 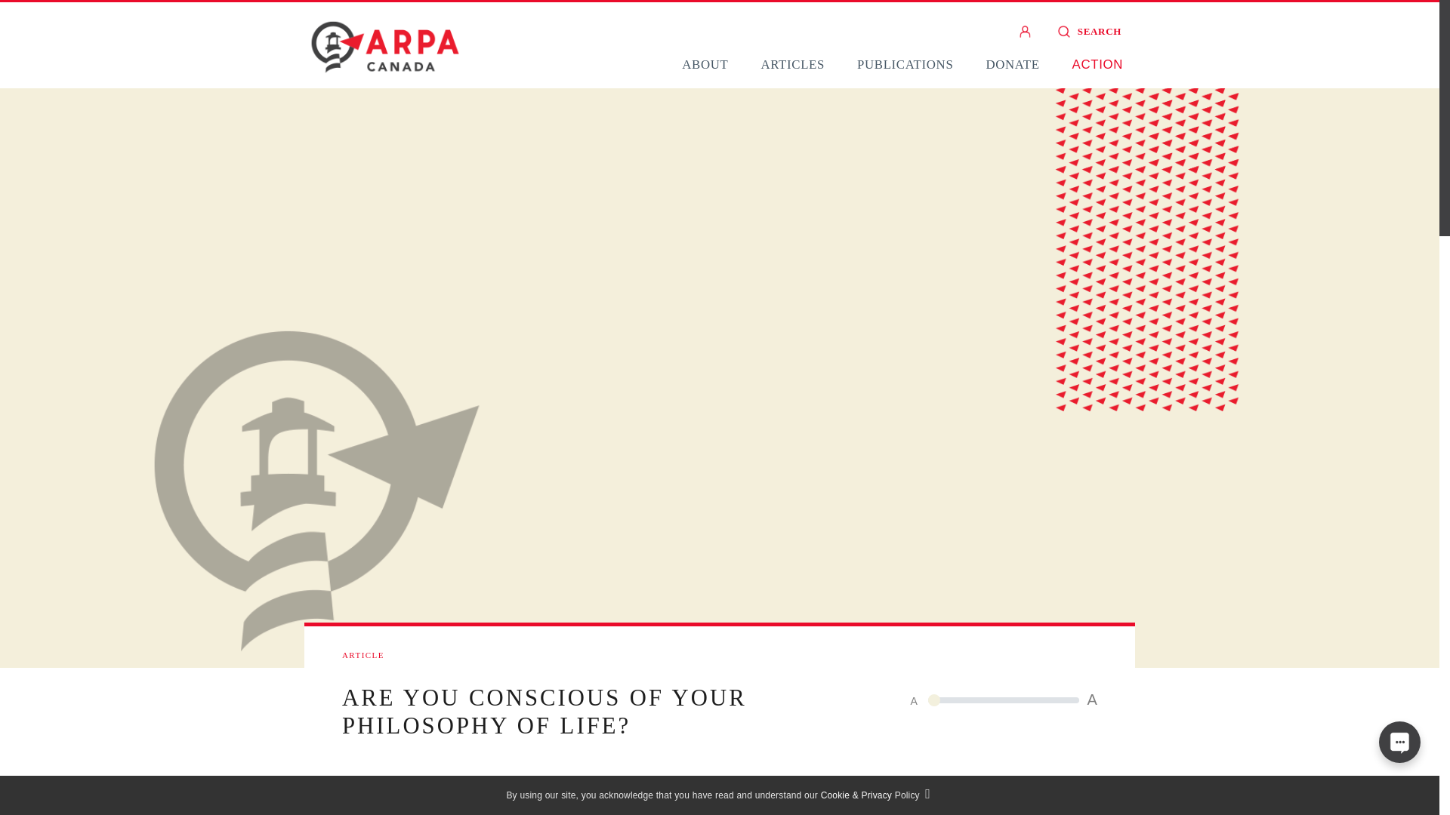 I want to click on ABOUT, so click(x=704, y=63).